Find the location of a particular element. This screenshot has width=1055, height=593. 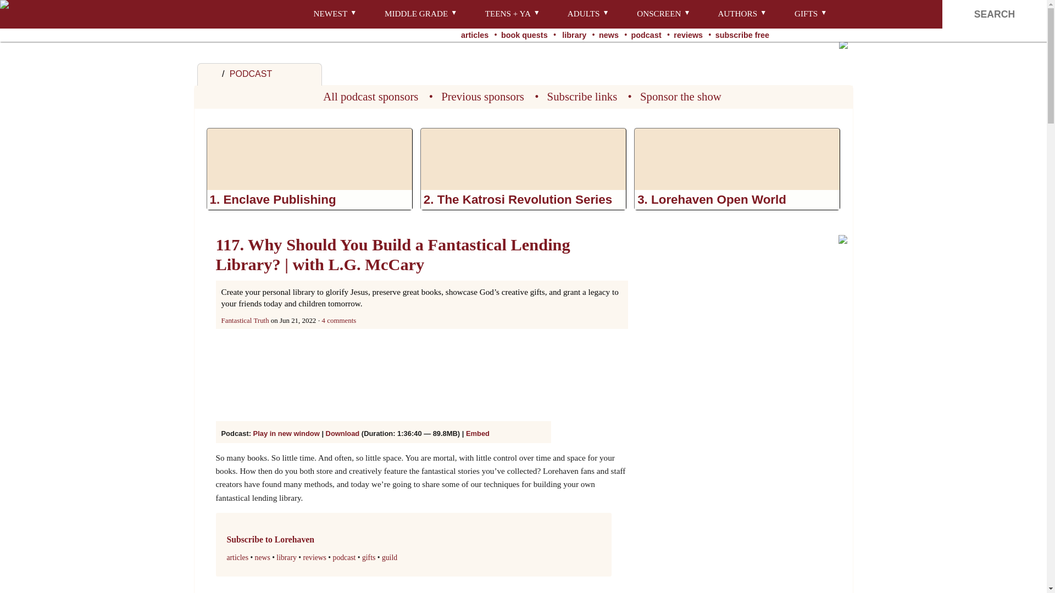

MIDDLE GRADE is located at coordinates (411, 14).